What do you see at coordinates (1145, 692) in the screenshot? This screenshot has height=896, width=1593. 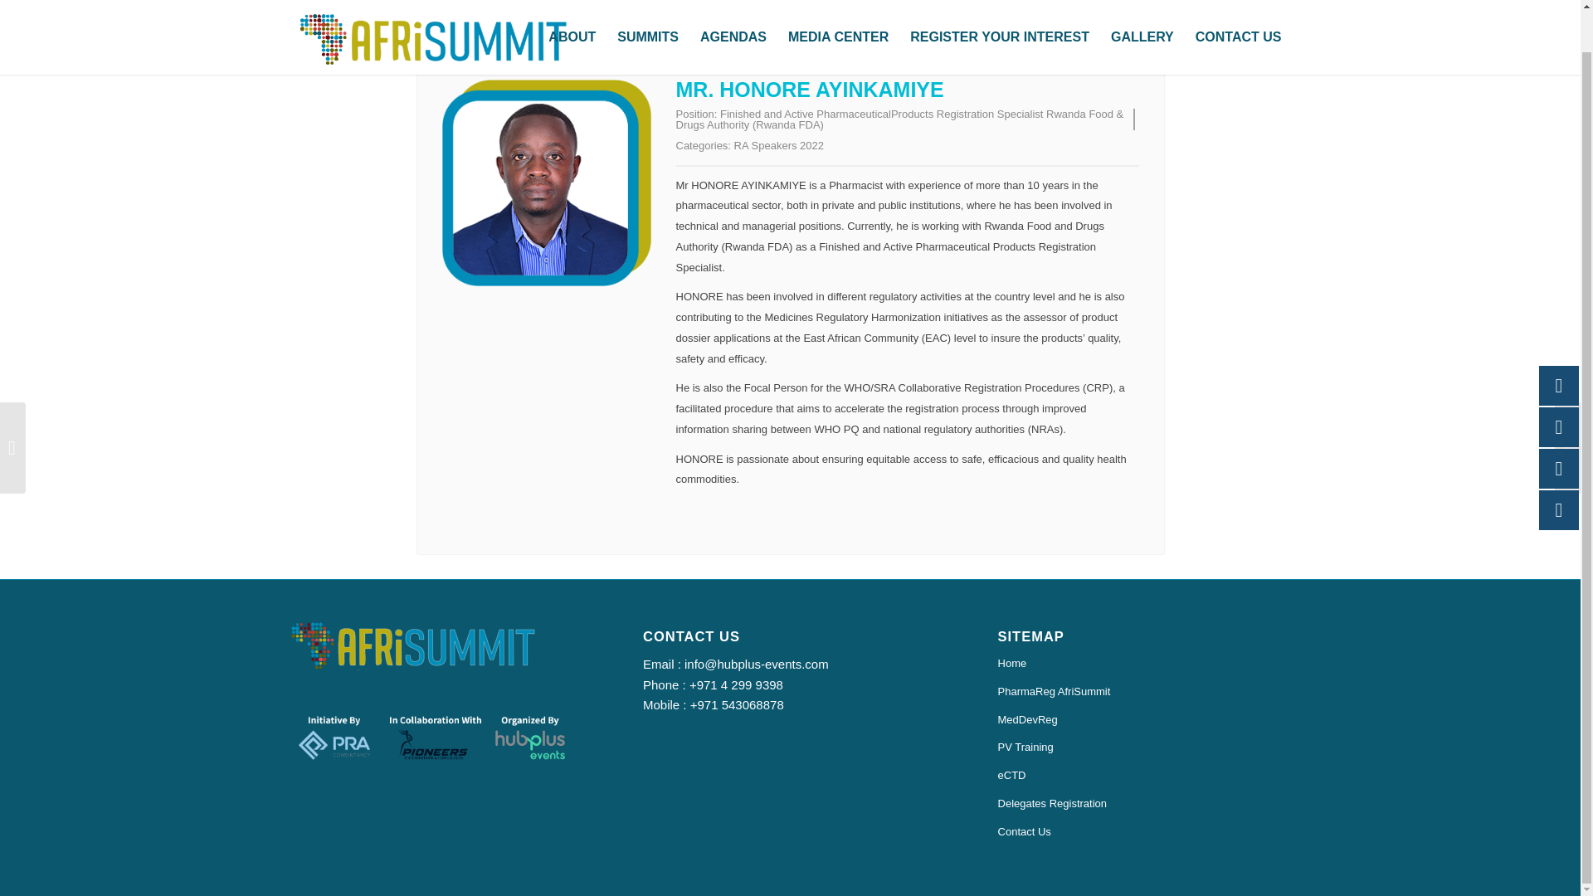 I see `PharmaReg AfriSummit` at bounding box center [1145, 692].